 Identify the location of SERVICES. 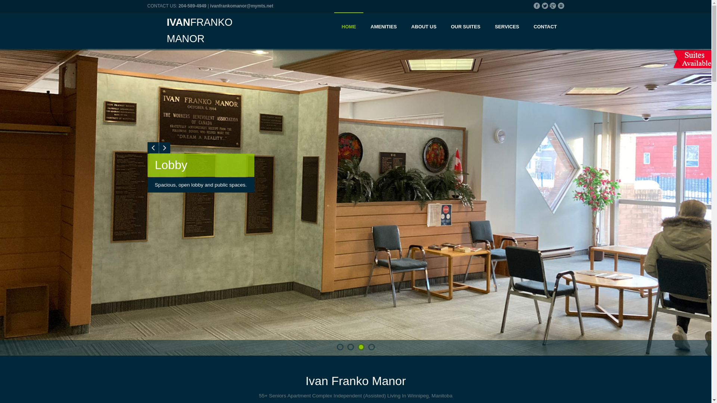
(507, 28).